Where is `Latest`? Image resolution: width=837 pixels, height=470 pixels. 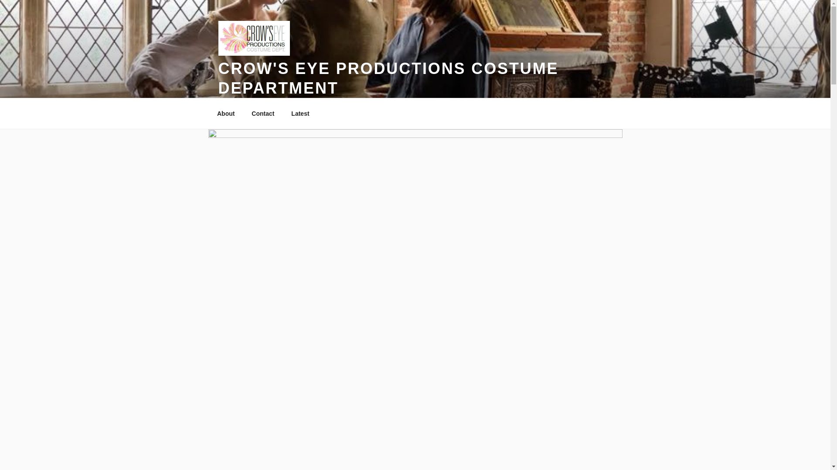 Latest is located at coordinates (300, 113).